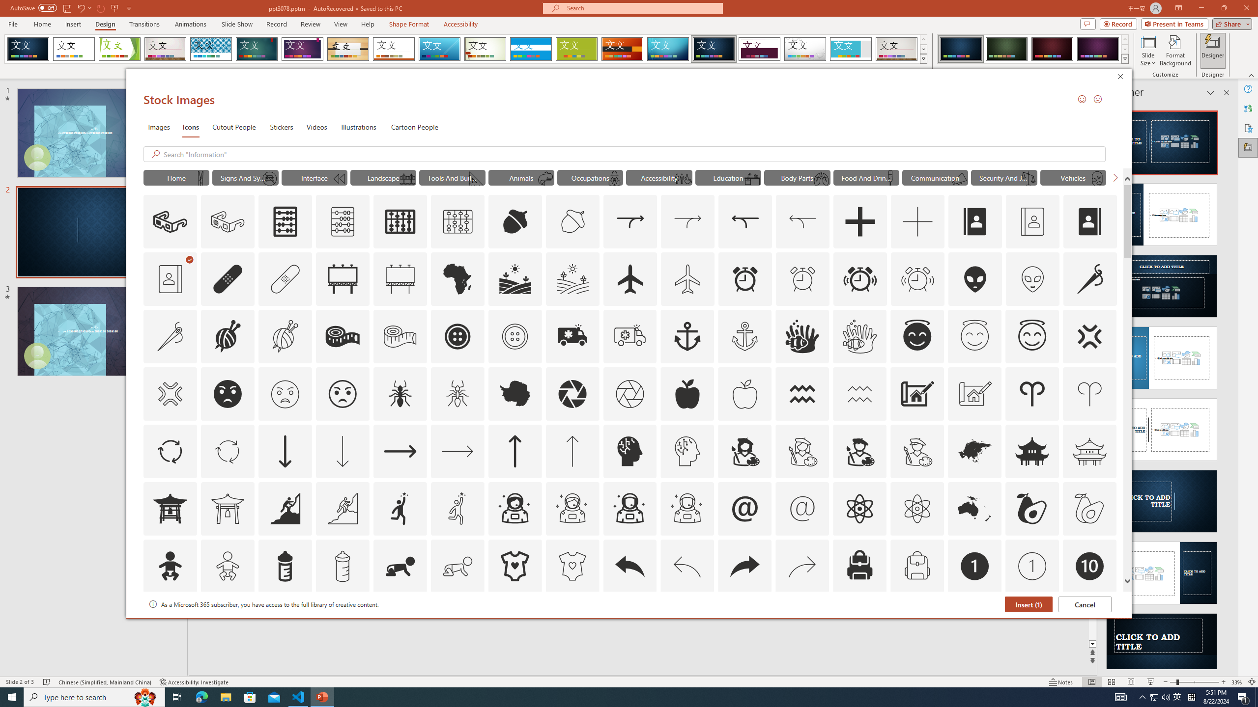 The height and width of the screenshot is (707, 1258). What do you see at coordinates (1006, 49) in the screenshot?
I see `Damask Variant 2` at bounding box center [1006, 49].